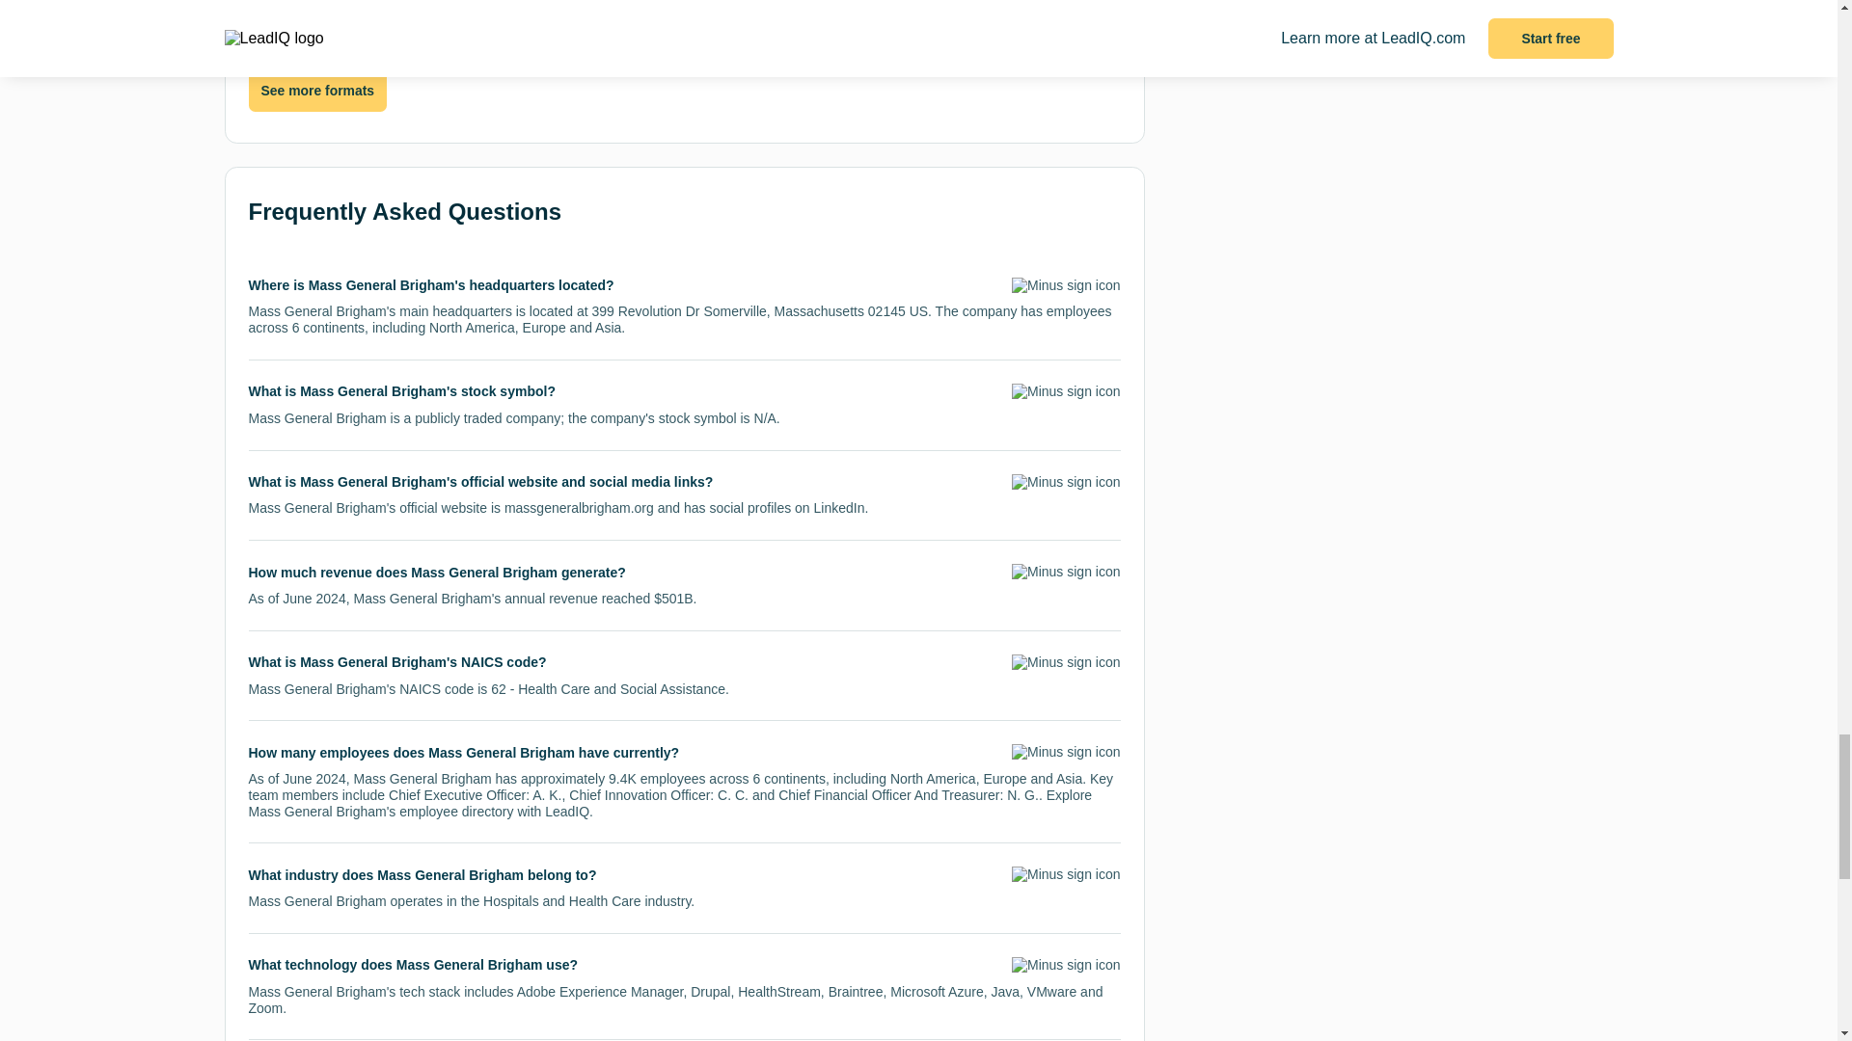  Describe the element at coordinates (579, 507) in the screenshot. I see `massgeneralbrigham.org` at that location.